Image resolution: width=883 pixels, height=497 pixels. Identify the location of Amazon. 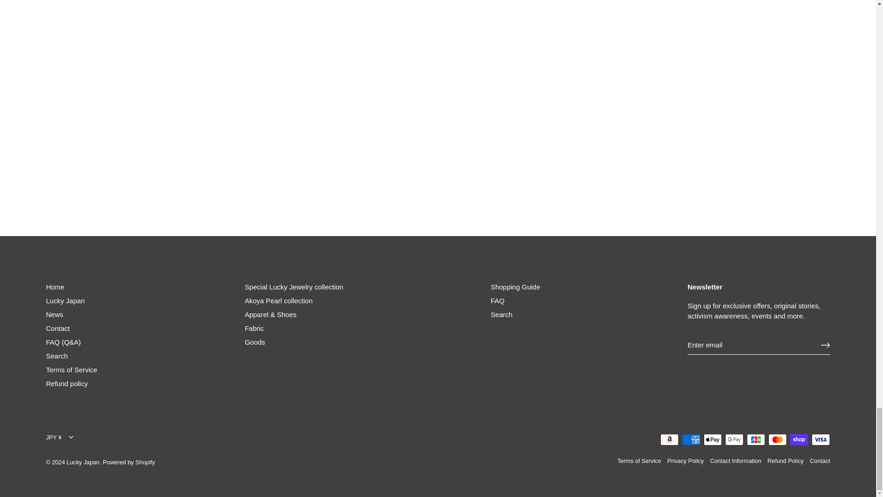
(670, 439).